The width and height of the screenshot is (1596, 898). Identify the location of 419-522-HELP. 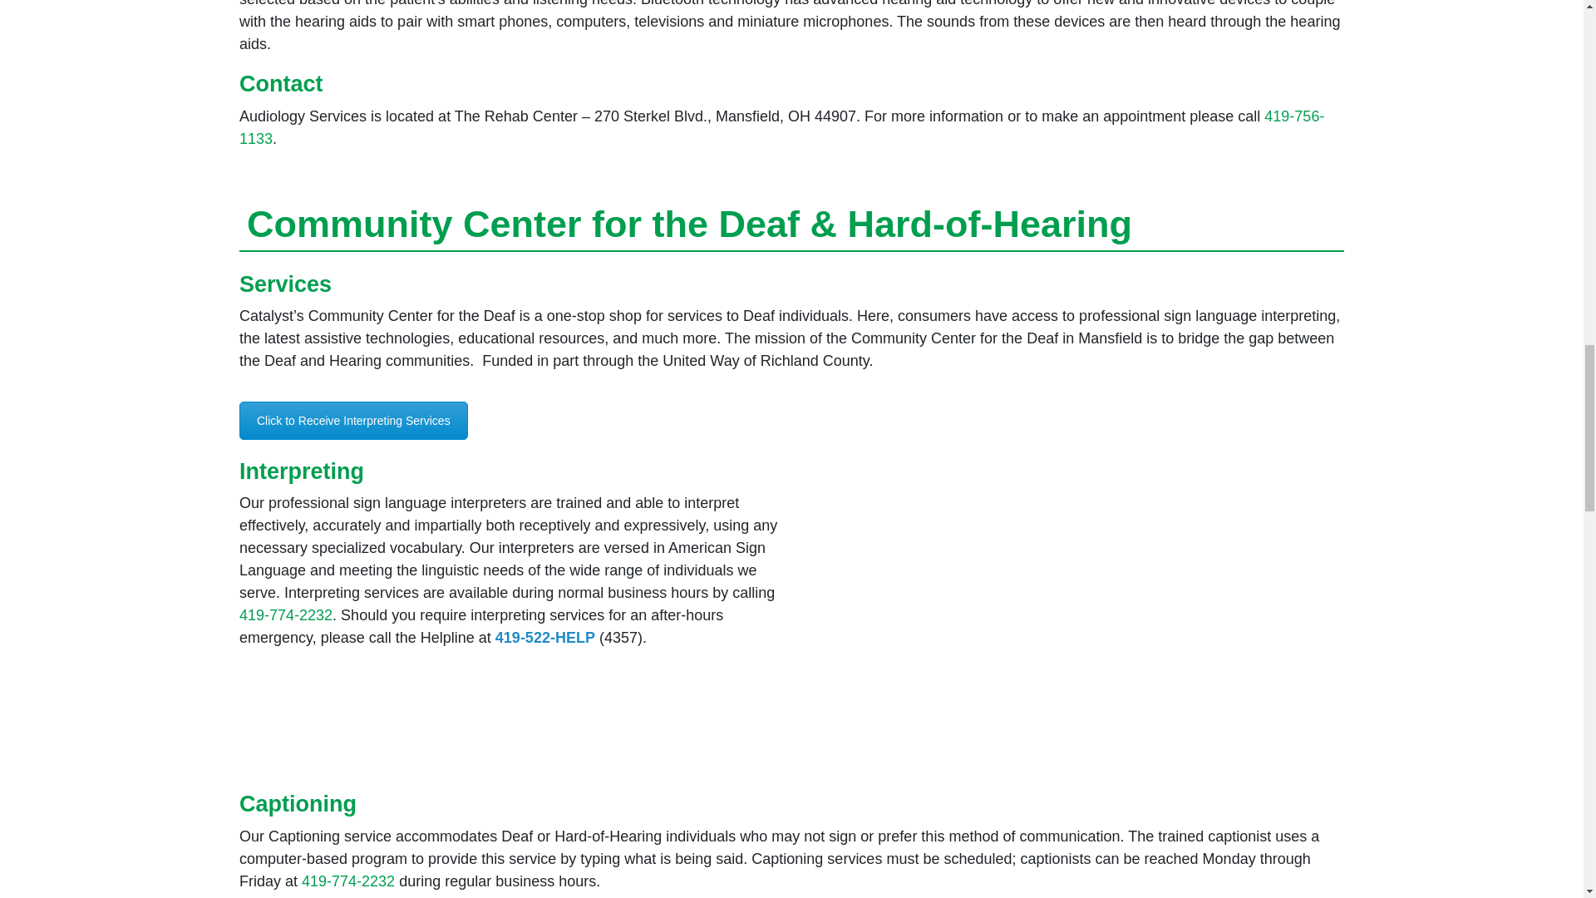
(545, 637).